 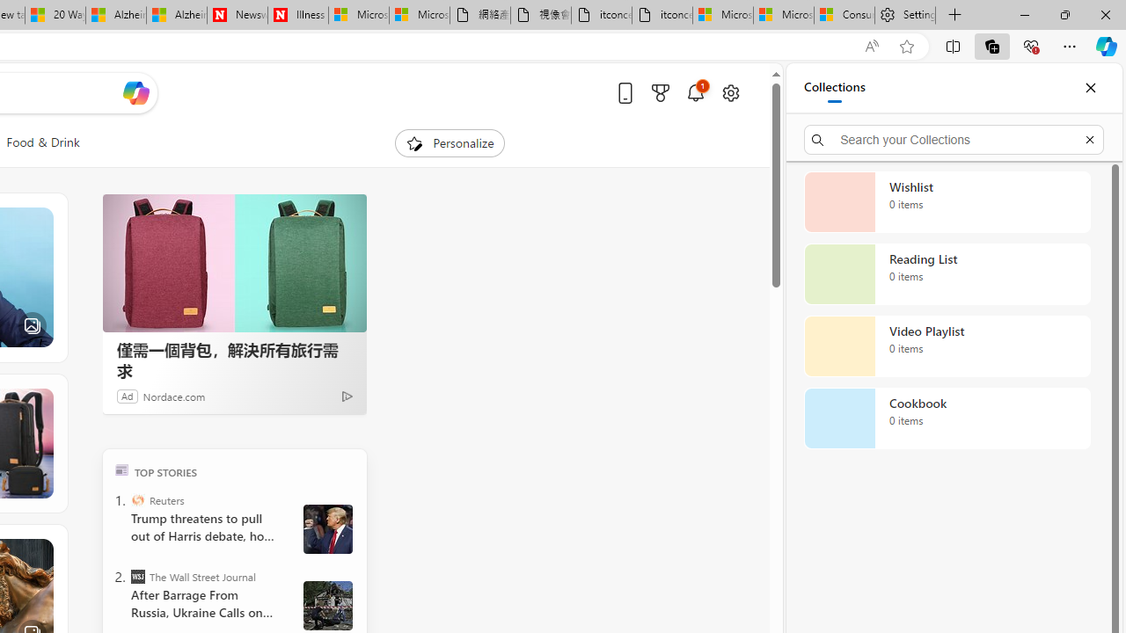 What do you see at coordinates (42, 142) in the screenshot?
I see `Food & Drink` at bounding box center [42, 142].